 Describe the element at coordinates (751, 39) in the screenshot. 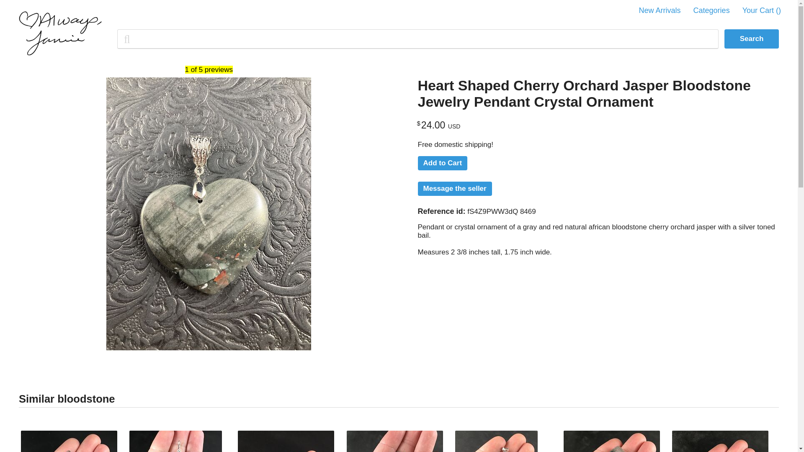

I see `Search` at that location.